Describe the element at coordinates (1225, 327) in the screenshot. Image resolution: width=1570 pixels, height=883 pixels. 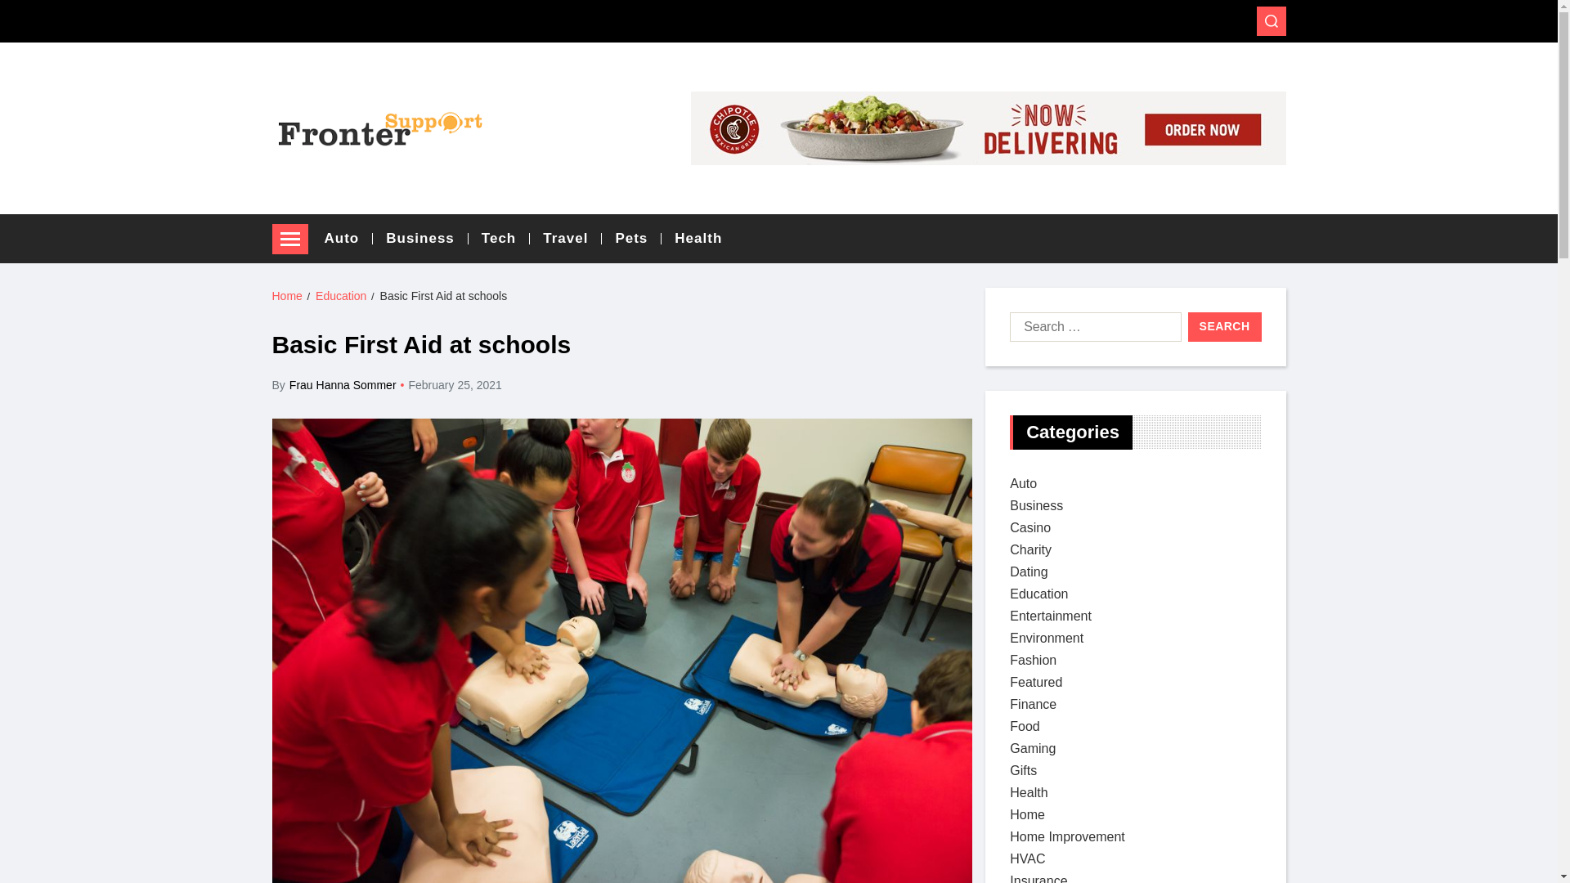
I see `Search` at that location.